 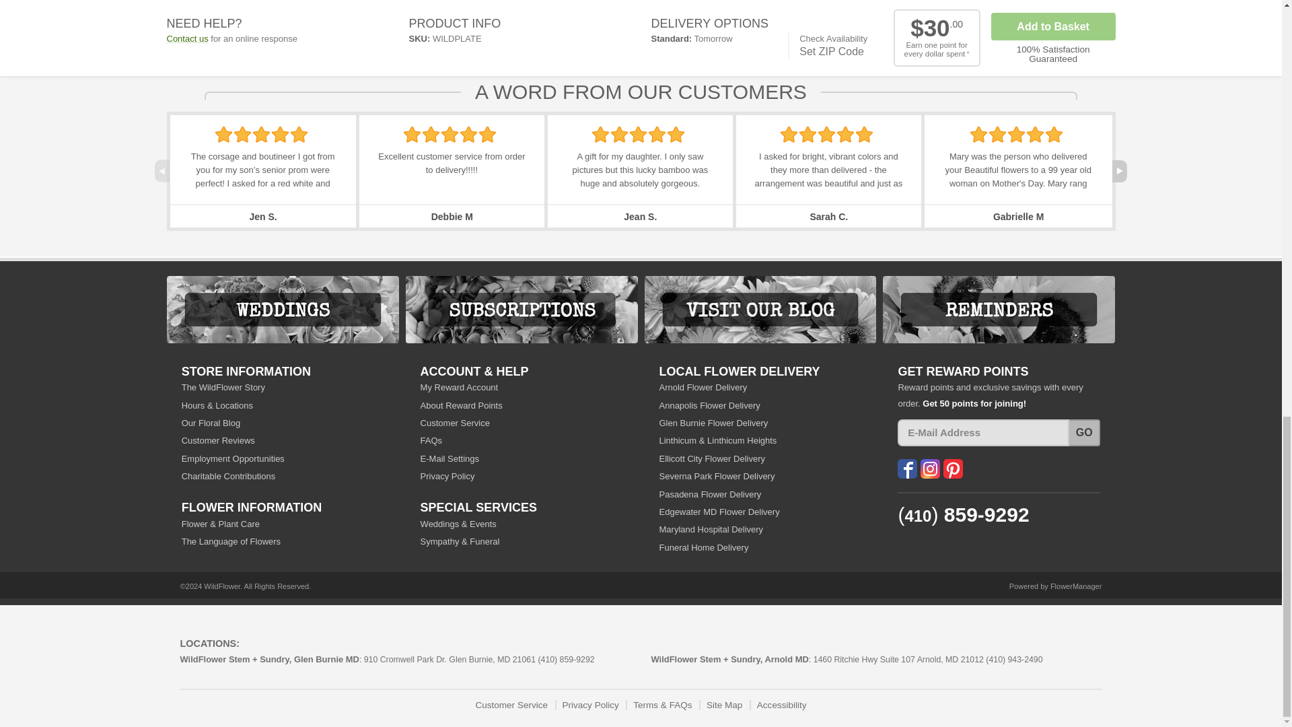 I want to click on Full Star, so click(x=242, y=134).